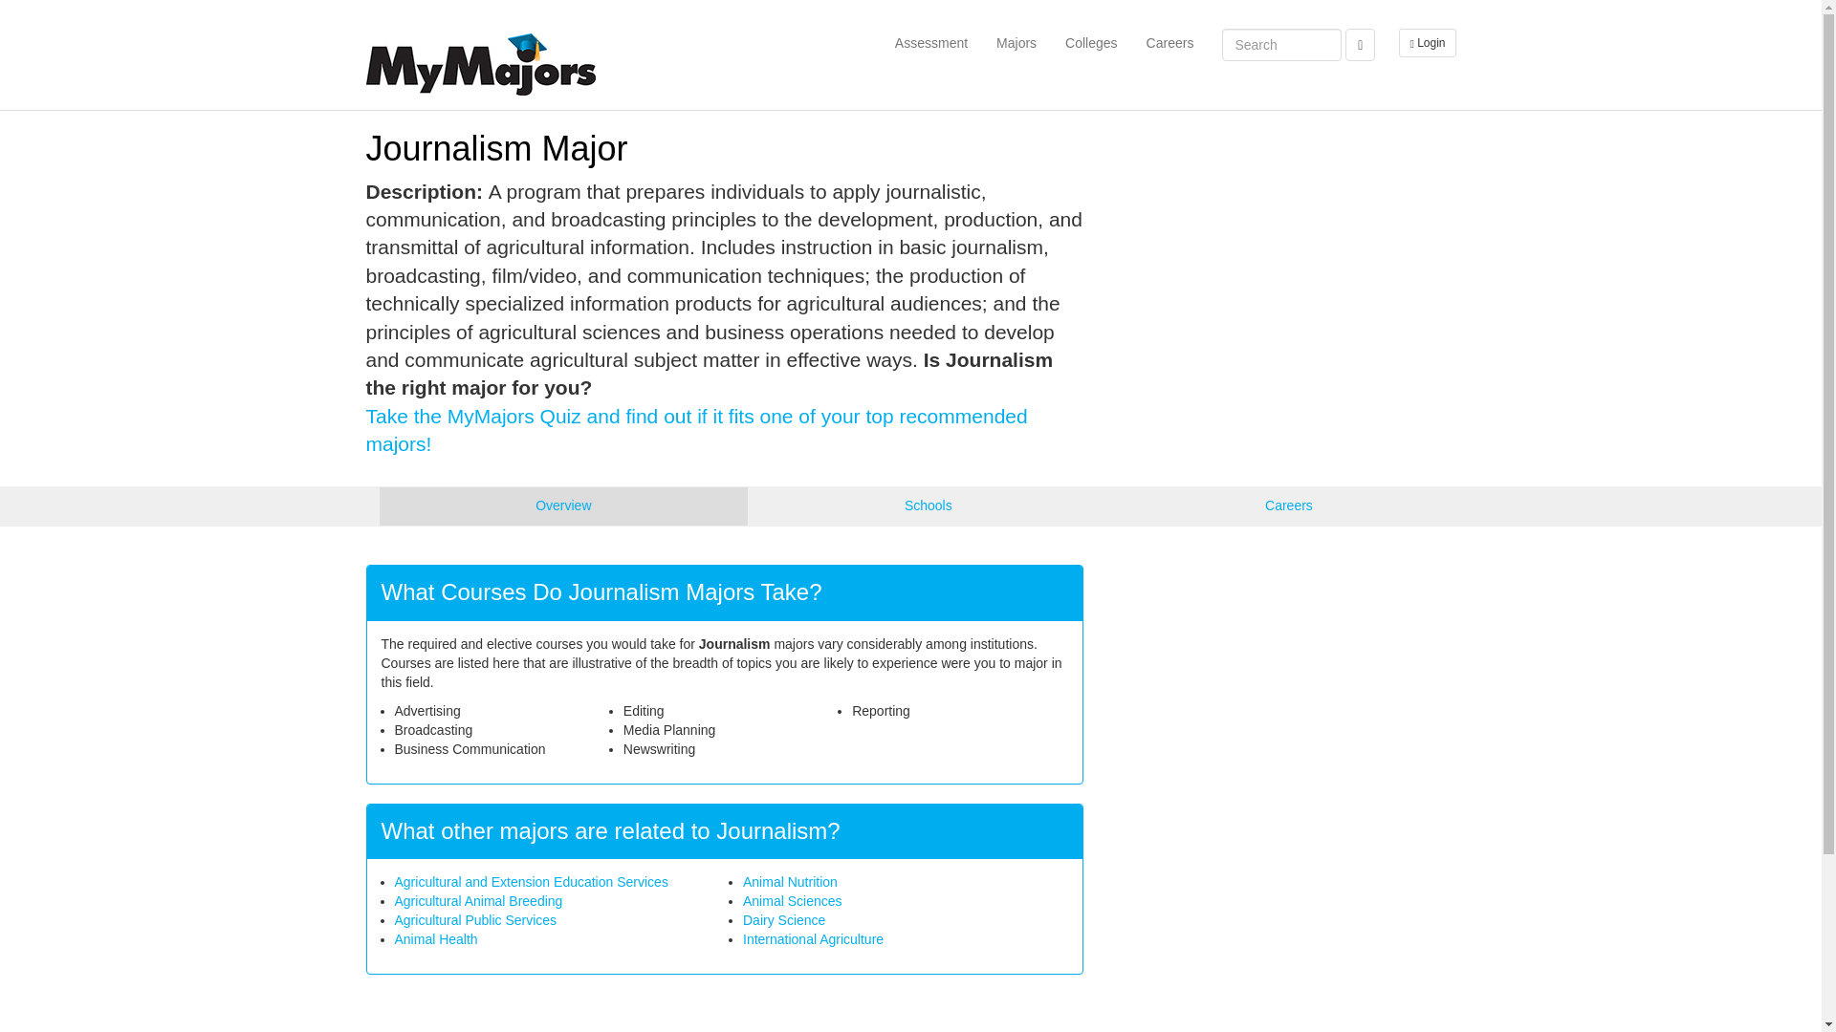  Describe the element at coordinates (813, 939) in the screenshot. I see `International Agriculture` at that location.